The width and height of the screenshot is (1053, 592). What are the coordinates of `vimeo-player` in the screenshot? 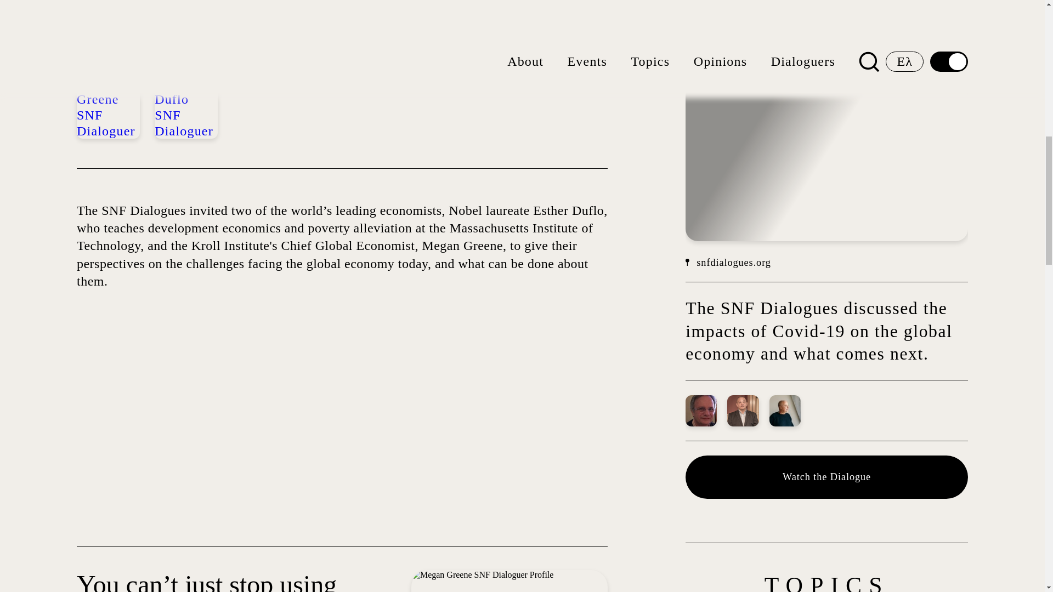 It's located at (252, 425).